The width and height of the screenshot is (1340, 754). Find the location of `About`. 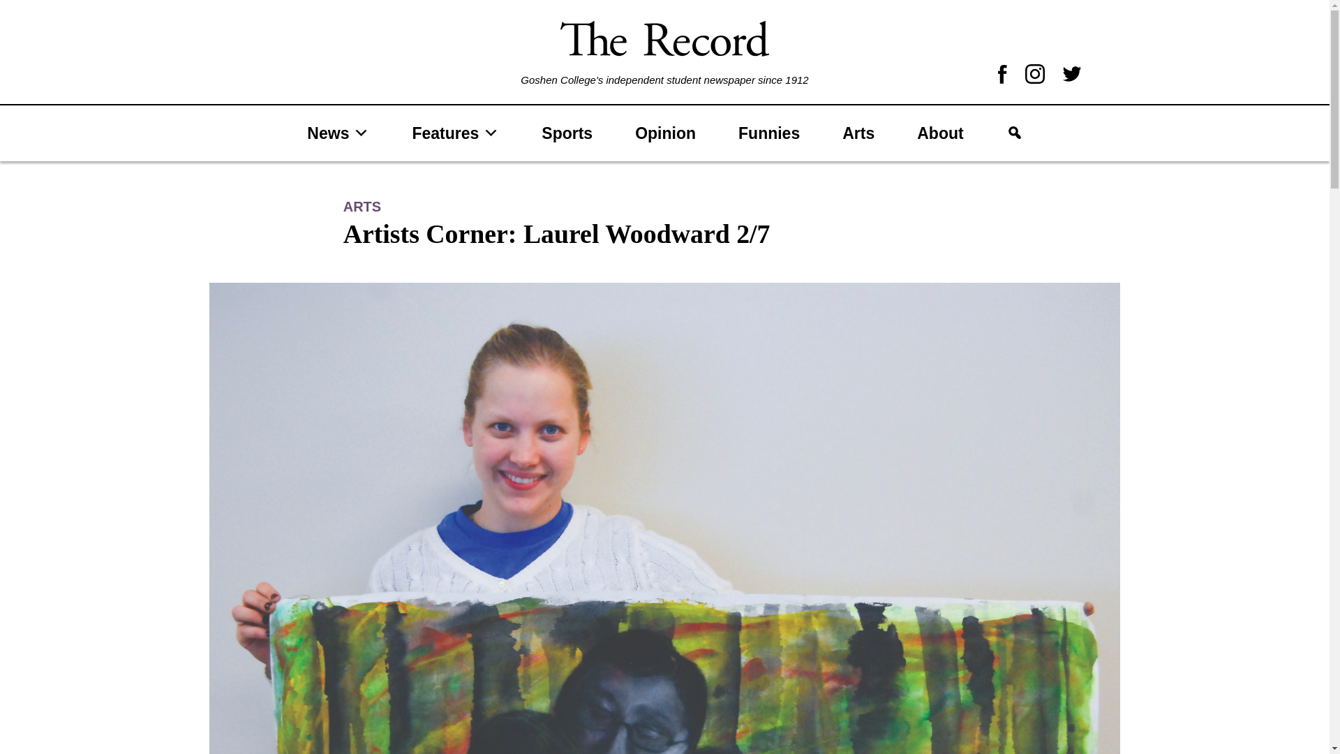

About is located at coordinates (939, 133).